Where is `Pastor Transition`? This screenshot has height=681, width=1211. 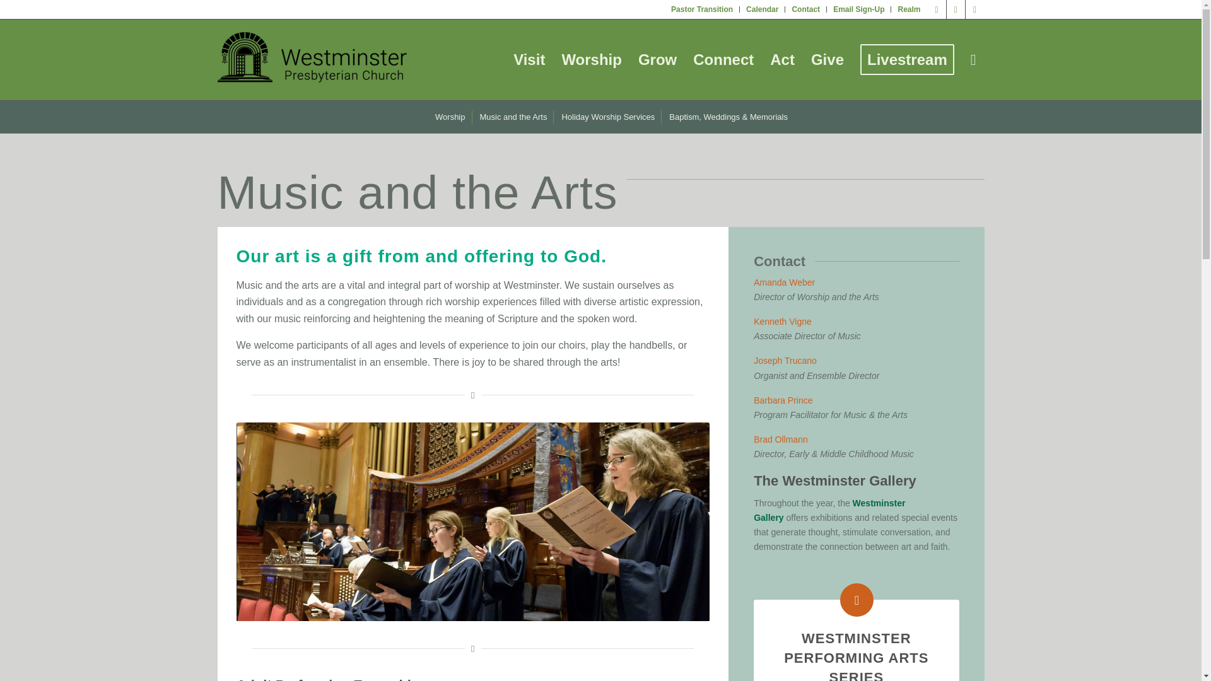 Pastor Transition is located at coordinates (701, 9).